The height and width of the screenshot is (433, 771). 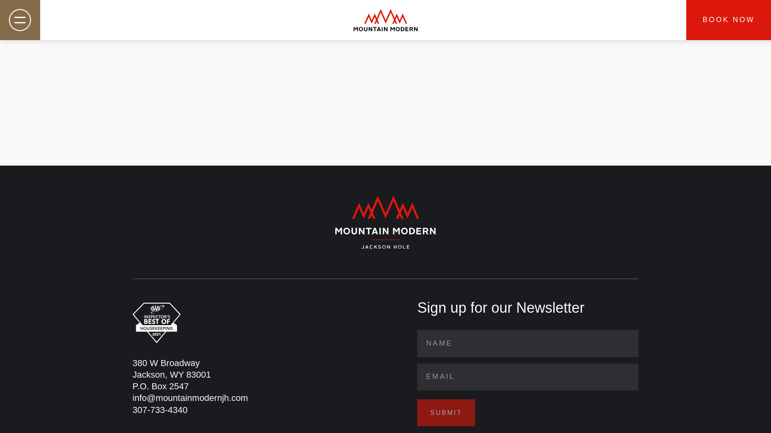 I want to click on 307-733-4340, so click(x=171, y=374).